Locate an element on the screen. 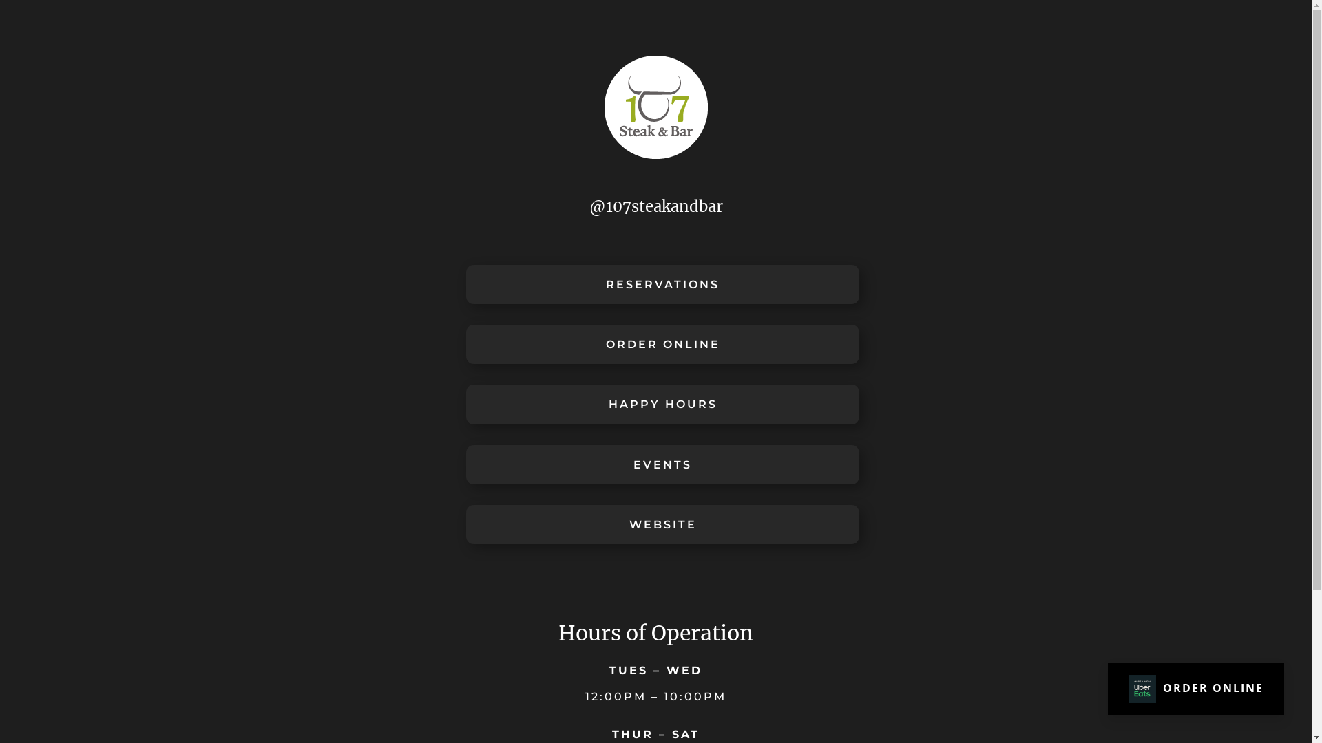 The width and height of the screenshot is (1322, 743). ORDER ONLINE is located at coordinates (1196, 689).